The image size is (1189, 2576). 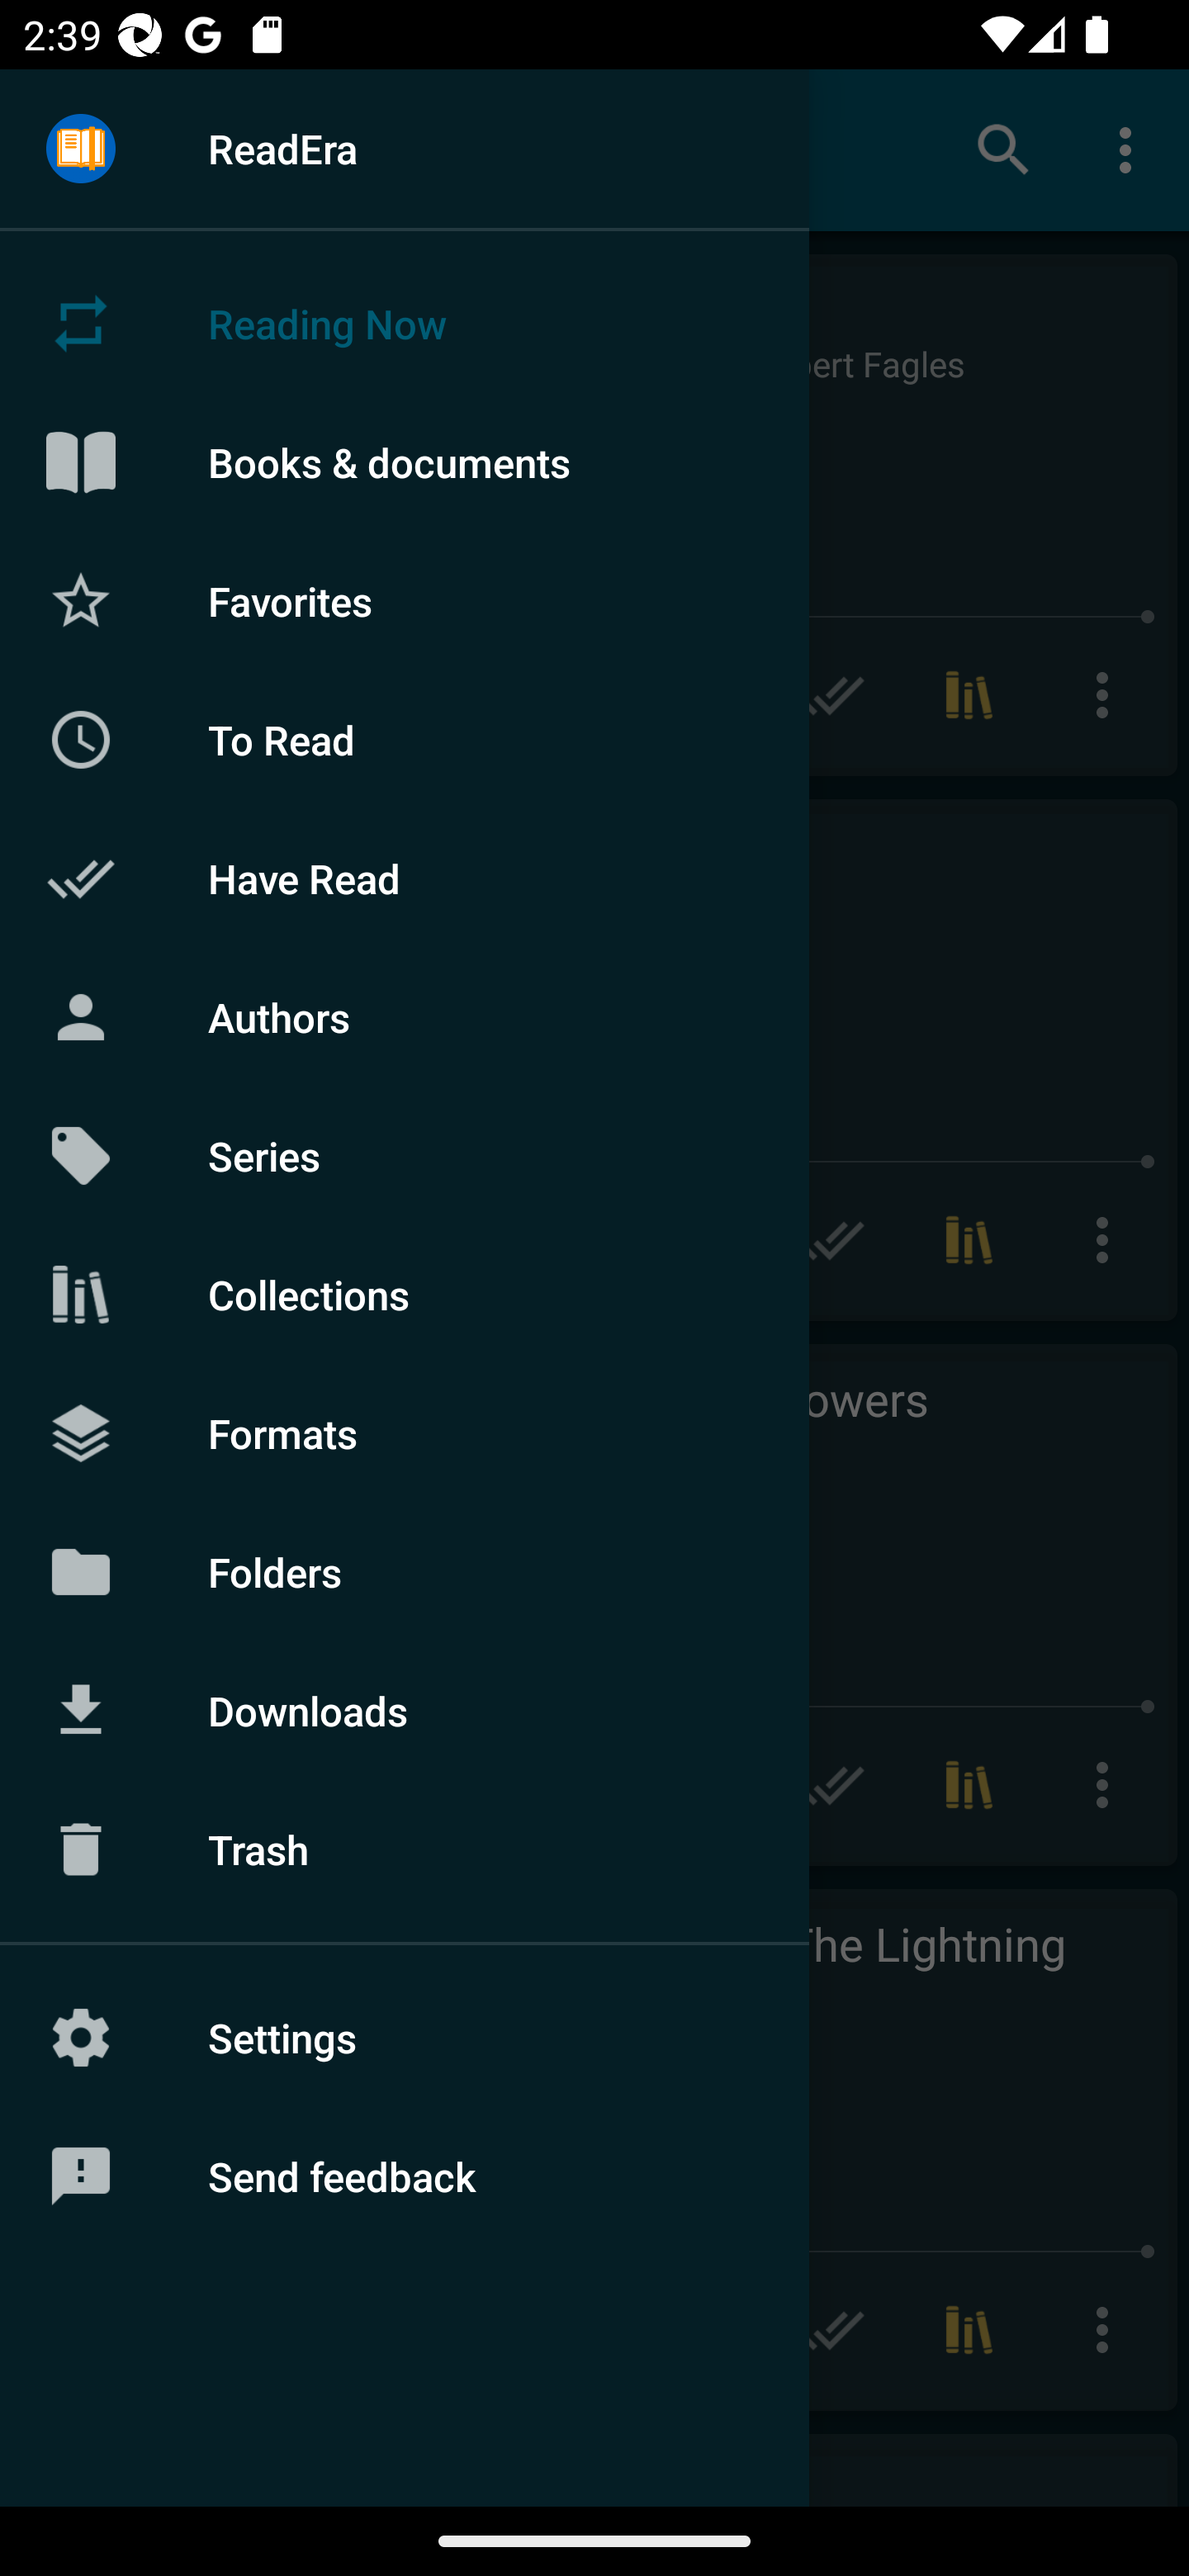 What do you see at coordinates (405, 1849) in the screenshot?
I see `Trash` at bounding box center [405, 1849].